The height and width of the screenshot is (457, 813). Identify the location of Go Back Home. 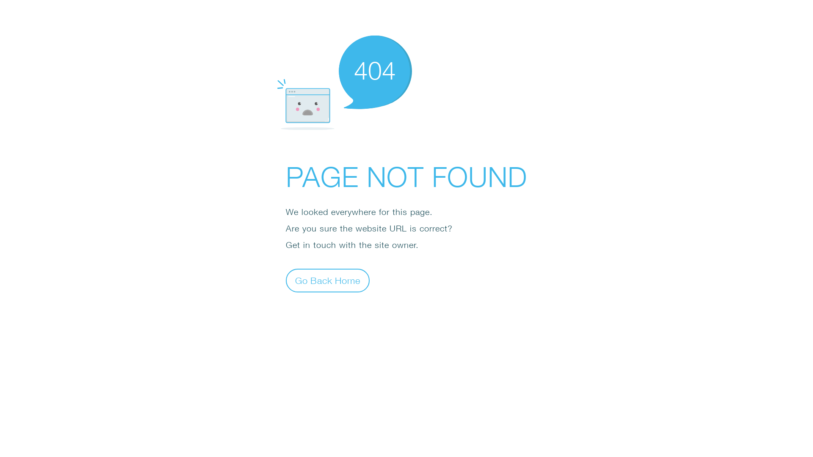
(328, 280).